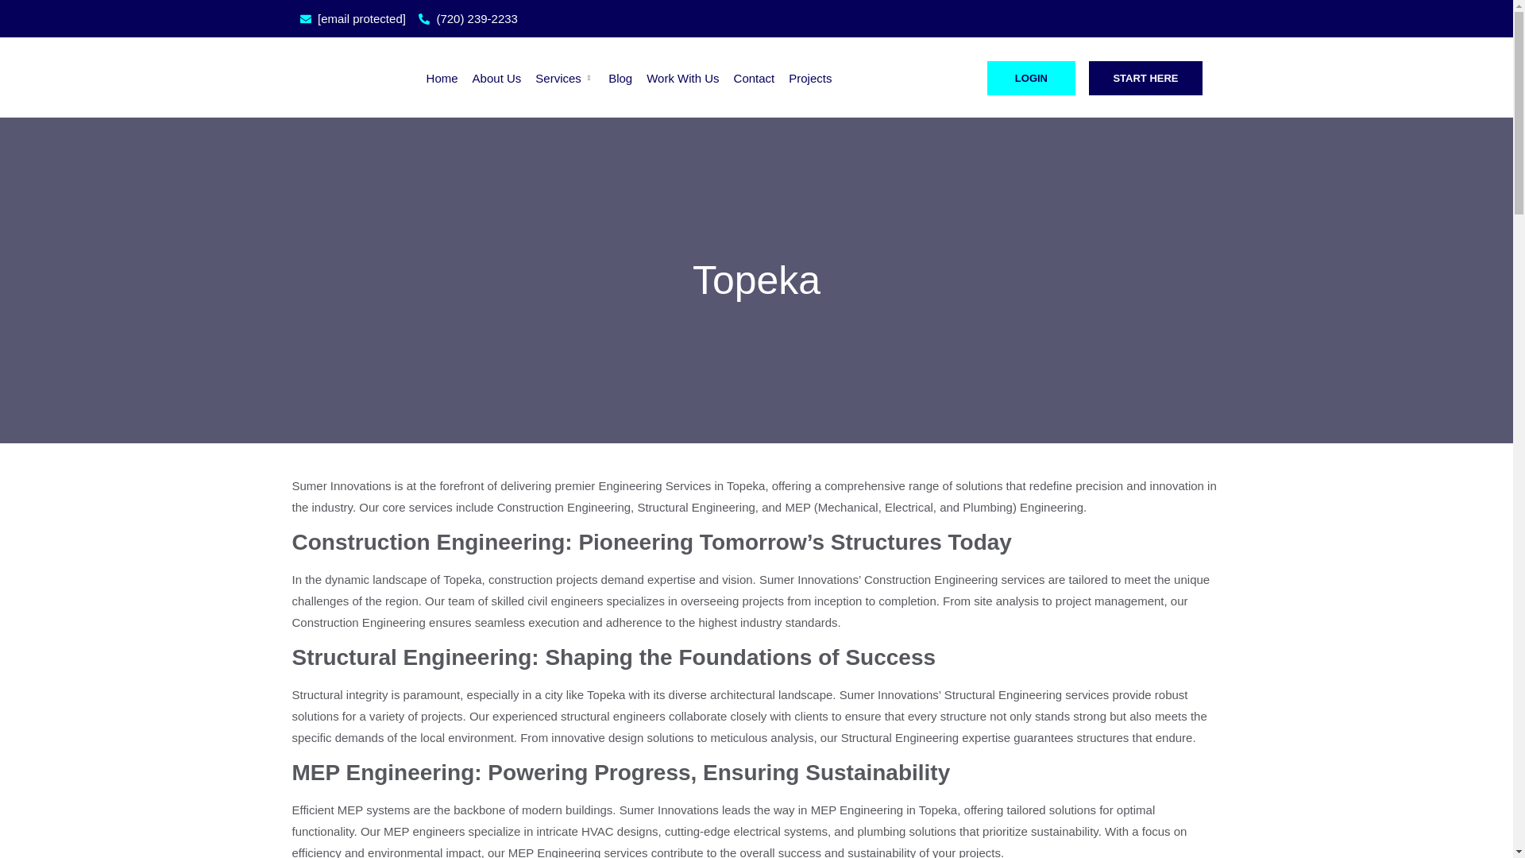  What do you see at coordinates (558, 78) in the screenshot?
I see `Services` at bounding box center [558, 78].